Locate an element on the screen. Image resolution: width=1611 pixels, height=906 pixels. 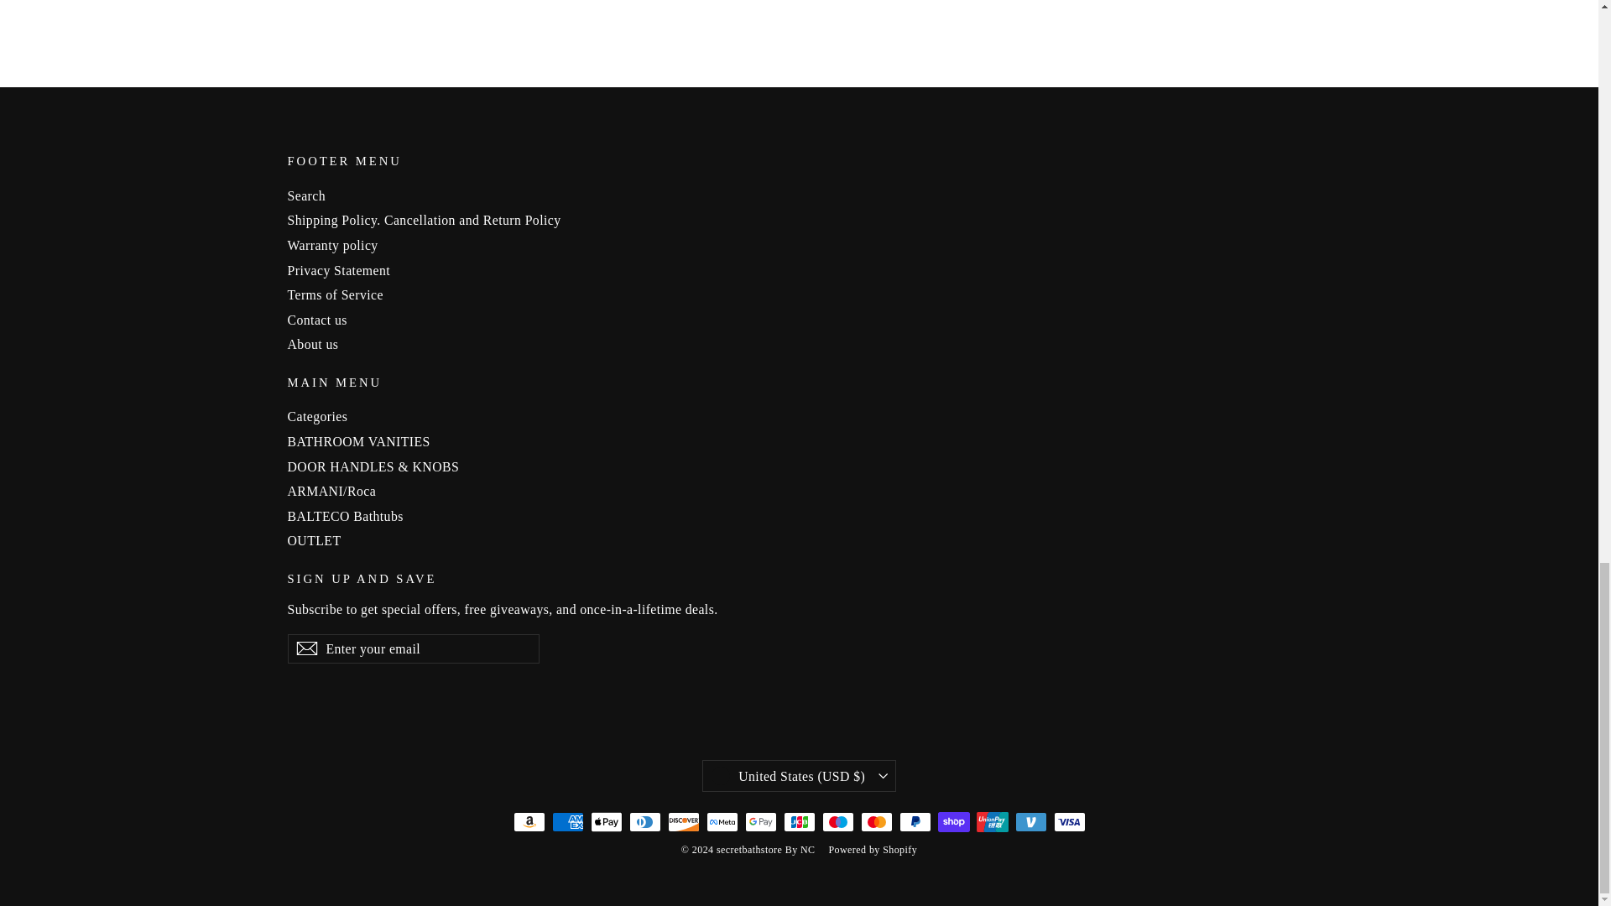
Discover is located at coordinates (683, 822).